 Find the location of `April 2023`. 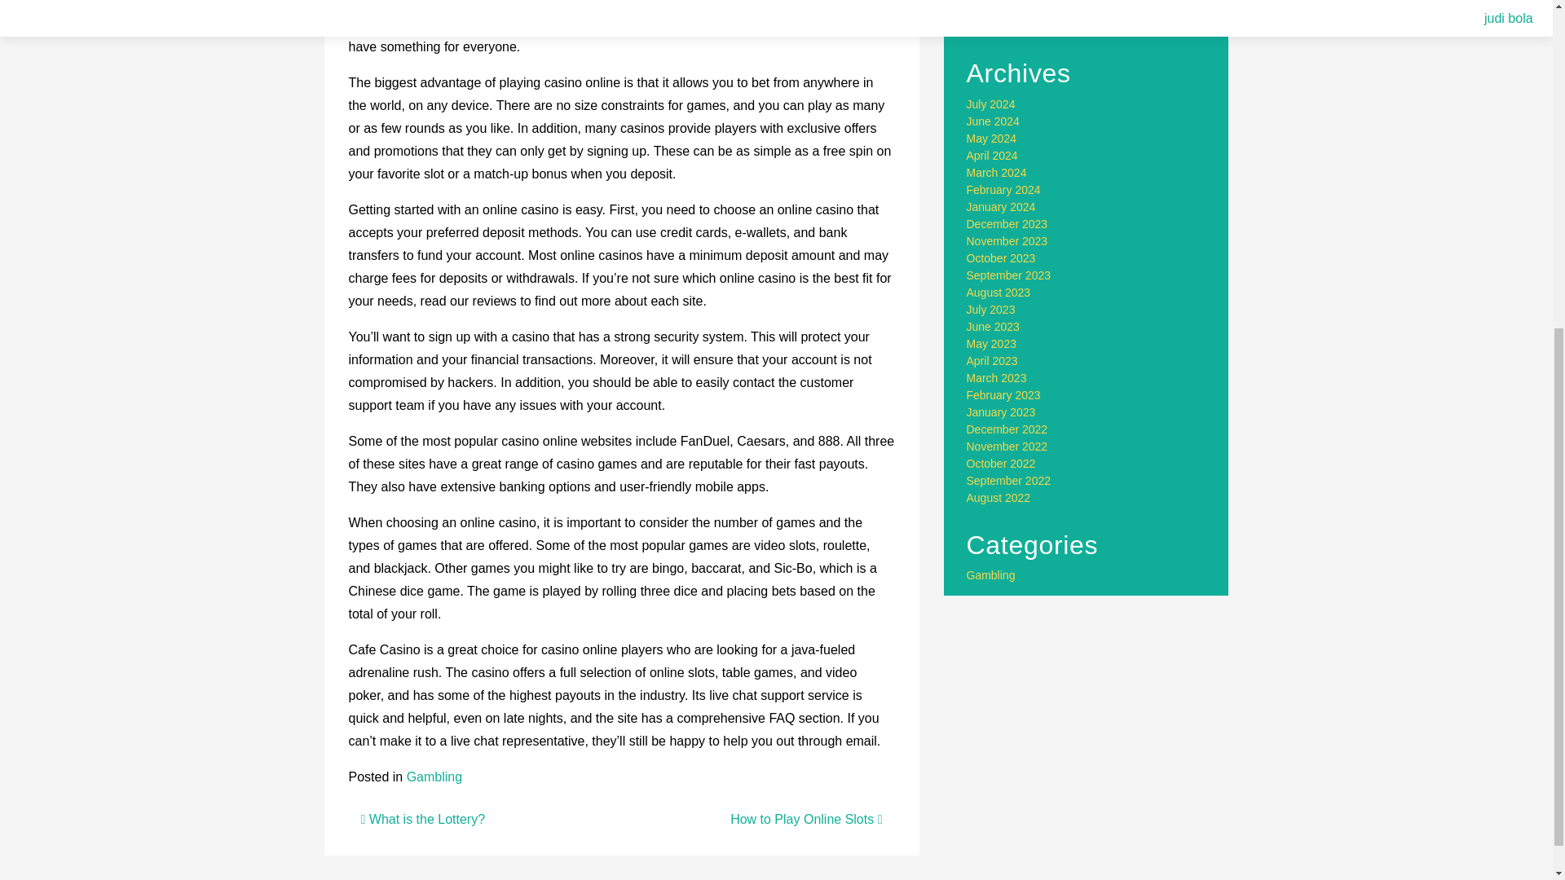

April 2023 is located at coordinates (993, 361).